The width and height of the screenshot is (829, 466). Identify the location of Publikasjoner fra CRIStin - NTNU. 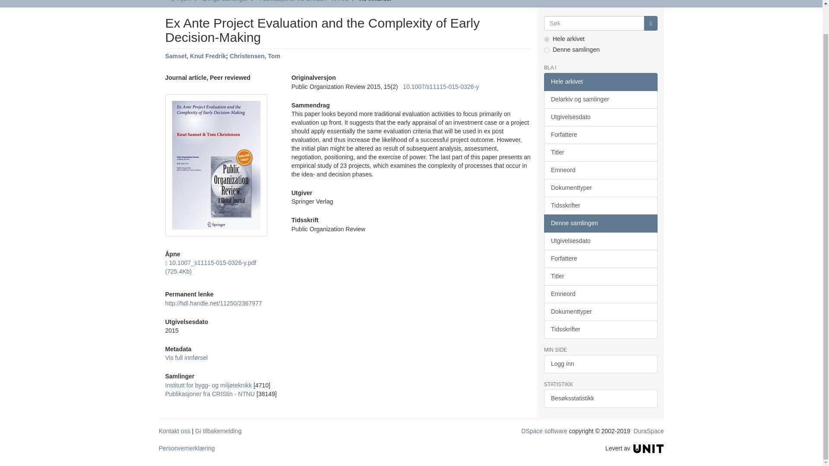
(304, 1).